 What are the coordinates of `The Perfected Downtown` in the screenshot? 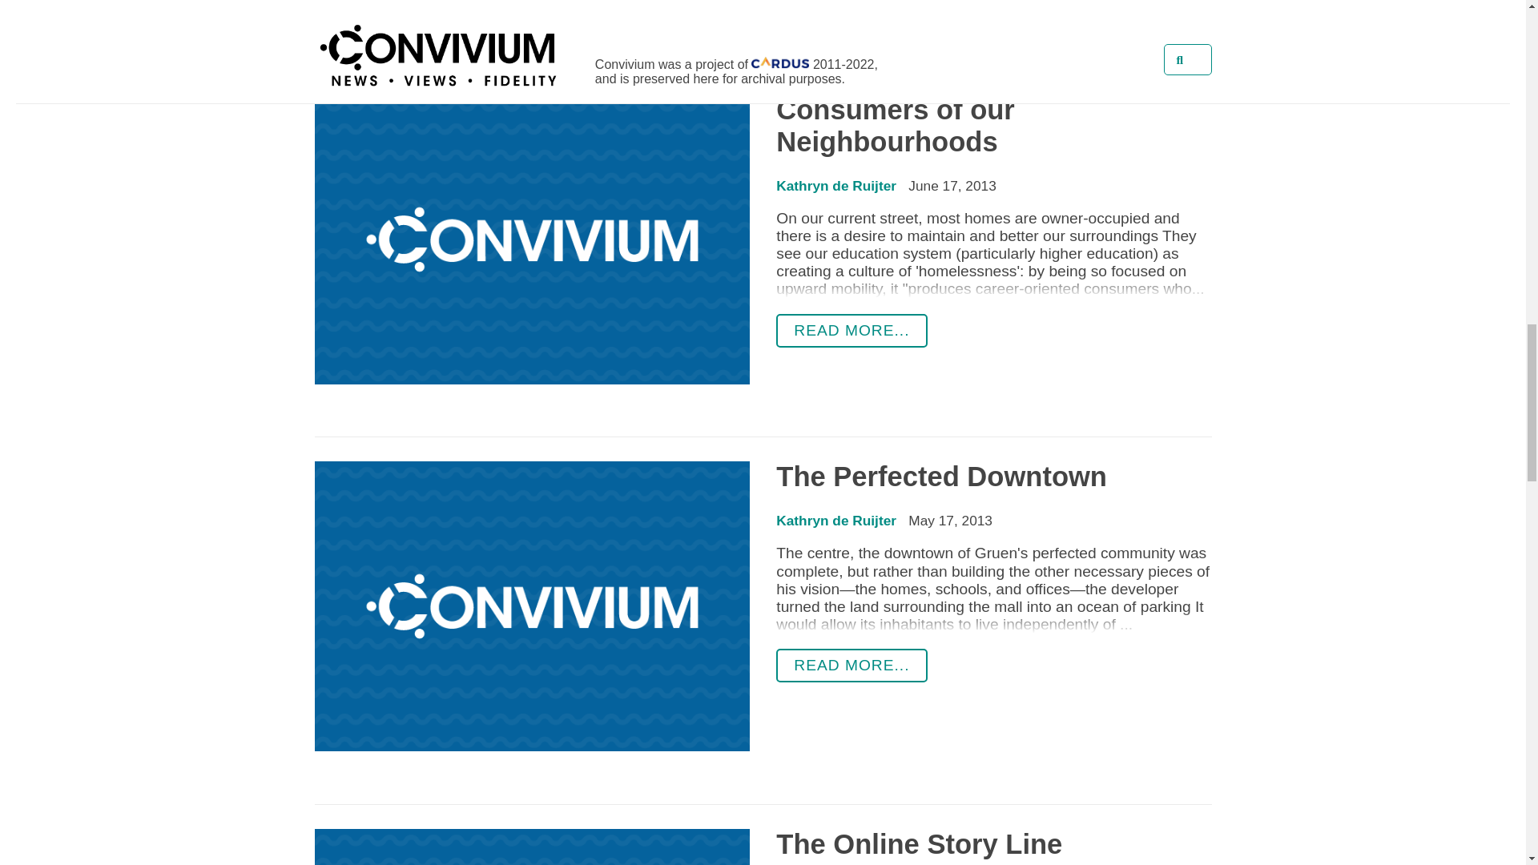 It's located at (942, 476).